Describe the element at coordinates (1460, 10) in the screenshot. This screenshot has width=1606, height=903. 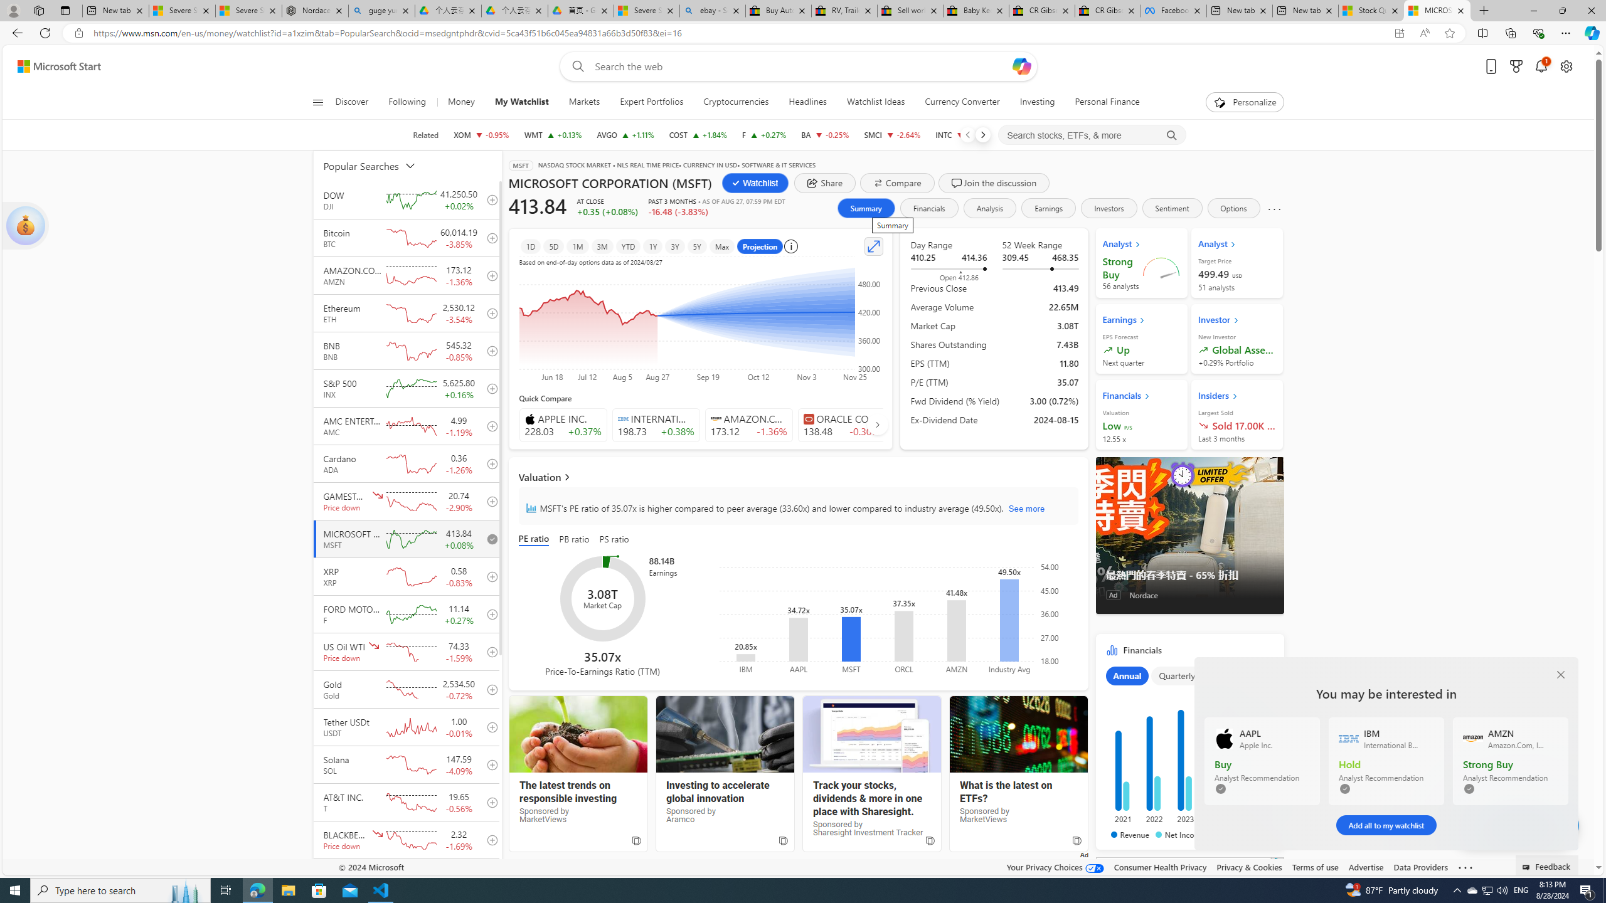
I see `Close tab` at that location.